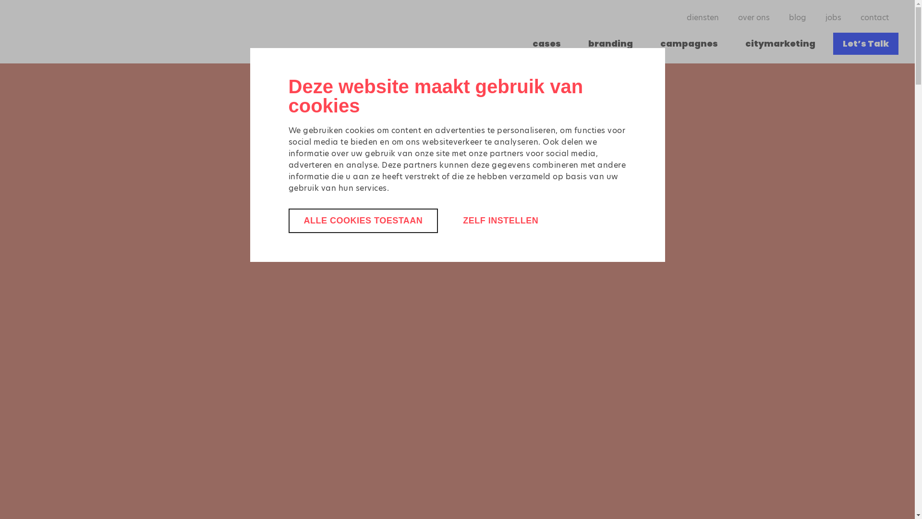  Describe the element at coordinates (611, 44) in the screenshot. I see `branding` at that location.